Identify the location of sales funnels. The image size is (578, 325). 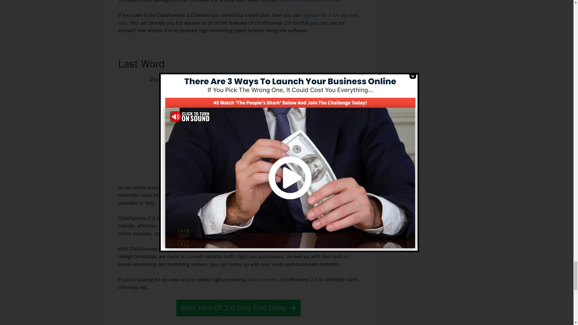
(262, 280).